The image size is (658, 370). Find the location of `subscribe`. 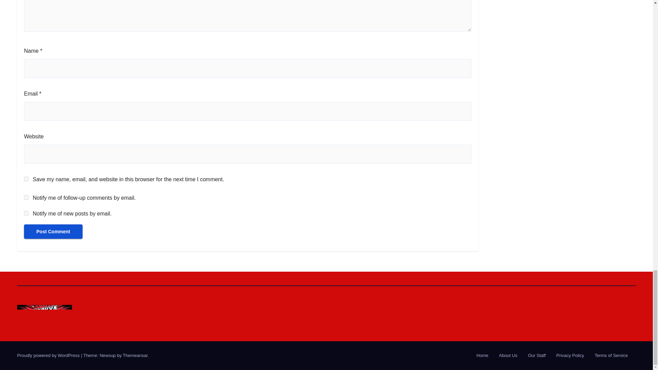

subscribe is located at coordinates (26, 197).